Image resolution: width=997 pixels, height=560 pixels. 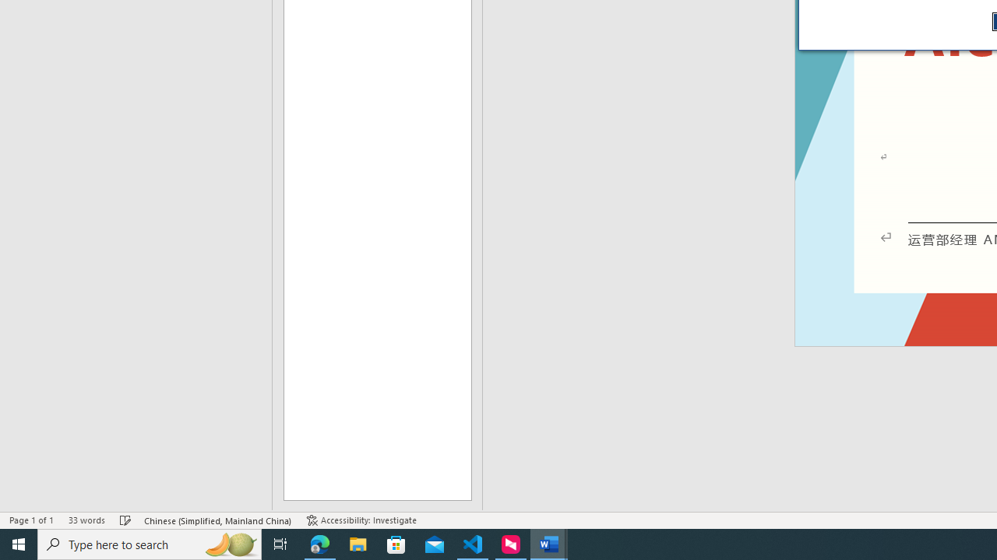 I want to click on Task View, so click(x=280, y=544).